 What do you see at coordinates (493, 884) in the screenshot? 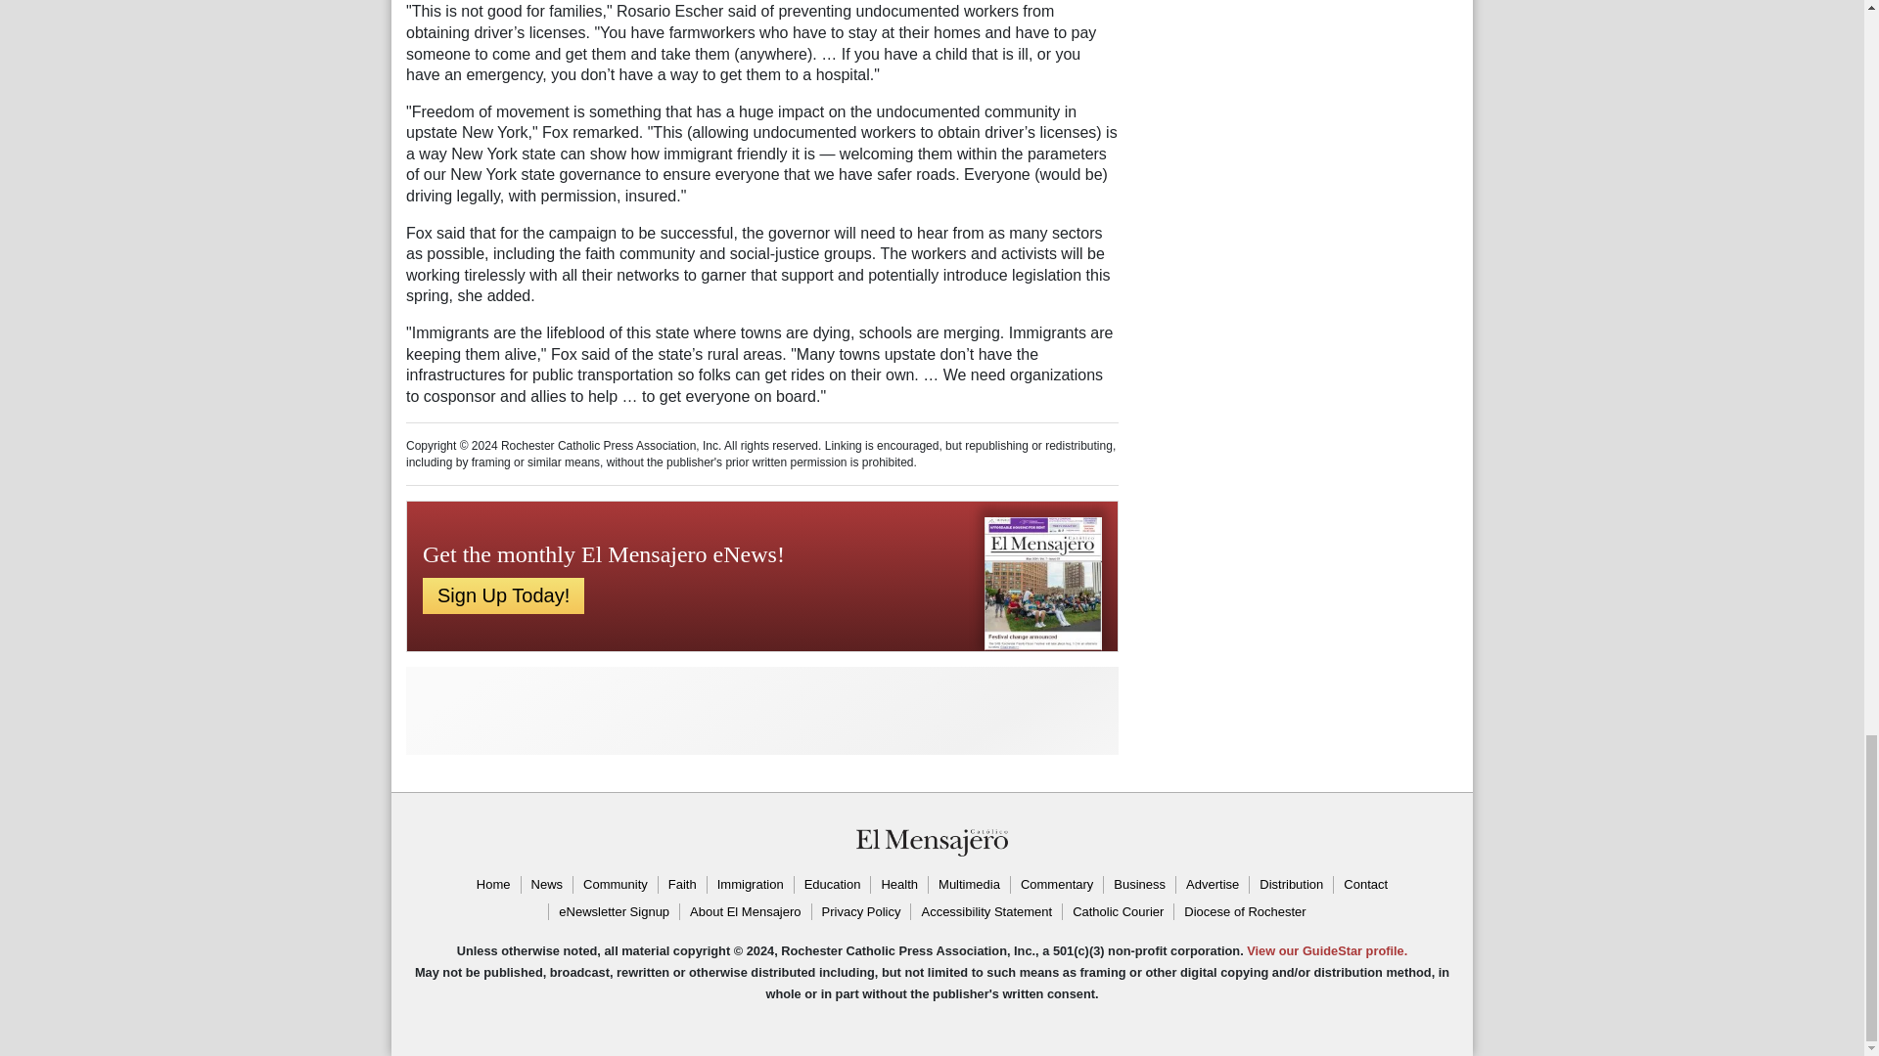
I see `Home` at bounding box center [493, 884].